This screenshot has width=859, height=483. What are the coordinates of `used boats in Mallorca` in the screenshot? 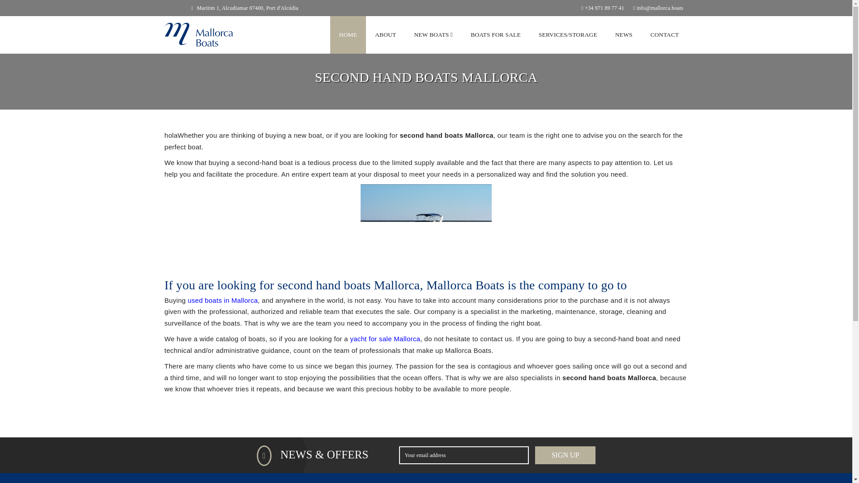 It's located at (223, 301).